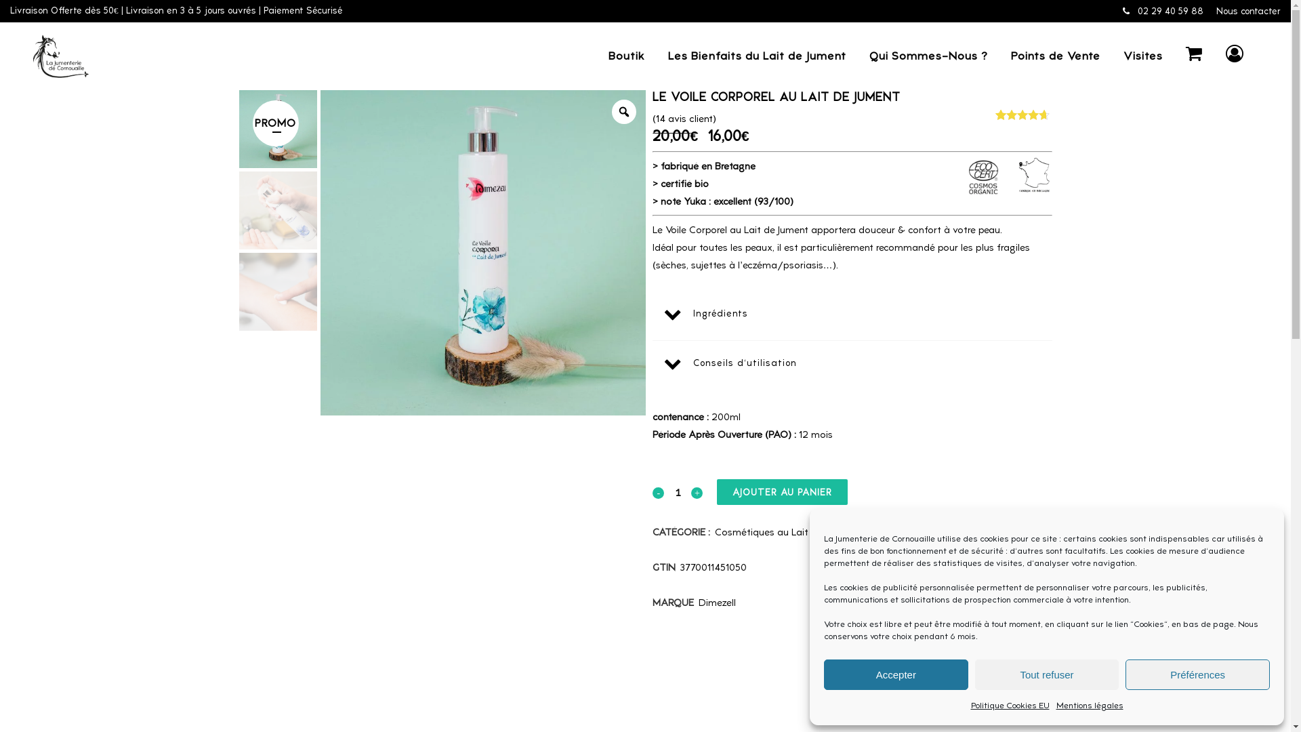  What do you see at coordinates (1143, 56) in the screenshot?
I see `Visites` at bounding box center [1143, 56].